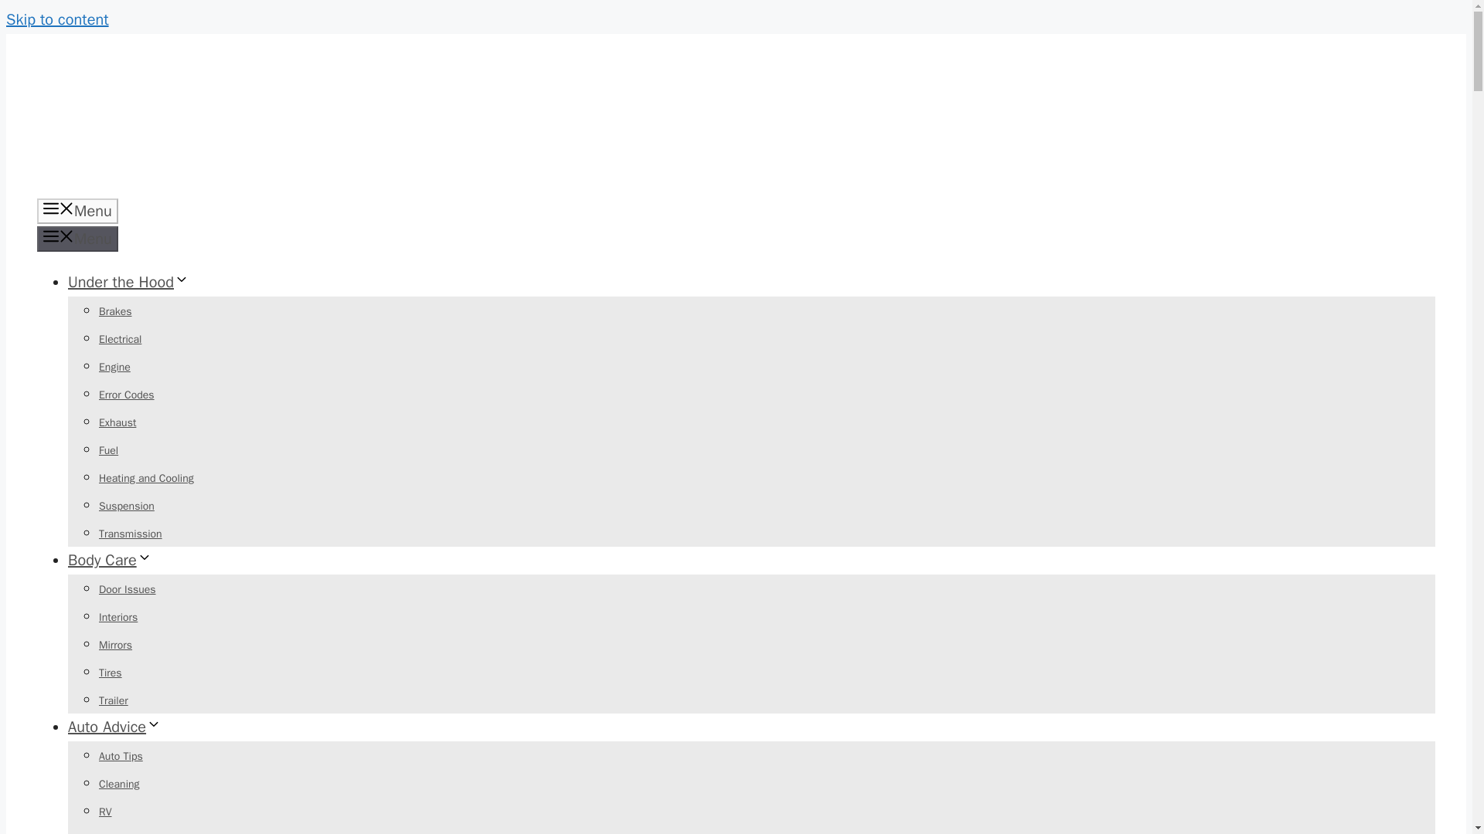 This screenshot has height=834, width=1484. I want to click on Exhaust, so click(117, 422).